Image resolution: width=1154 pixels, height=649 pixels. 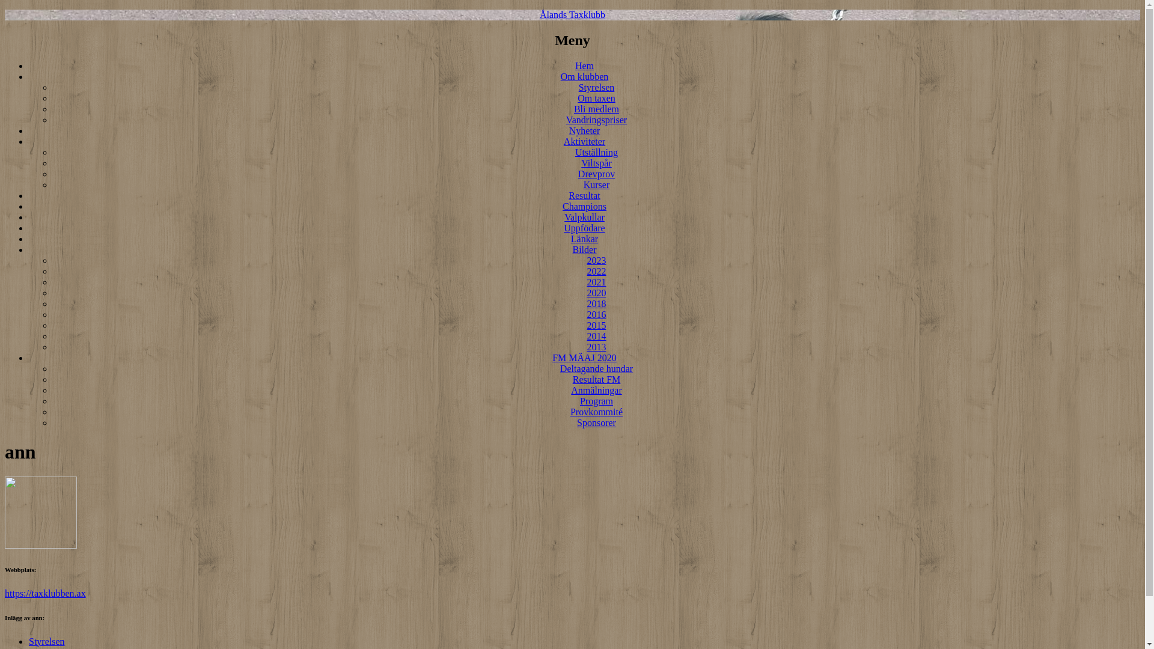 What do you see at coordinates (584, 66) in the screenshot?
I see `Hem` at bounding box center [584, 66].